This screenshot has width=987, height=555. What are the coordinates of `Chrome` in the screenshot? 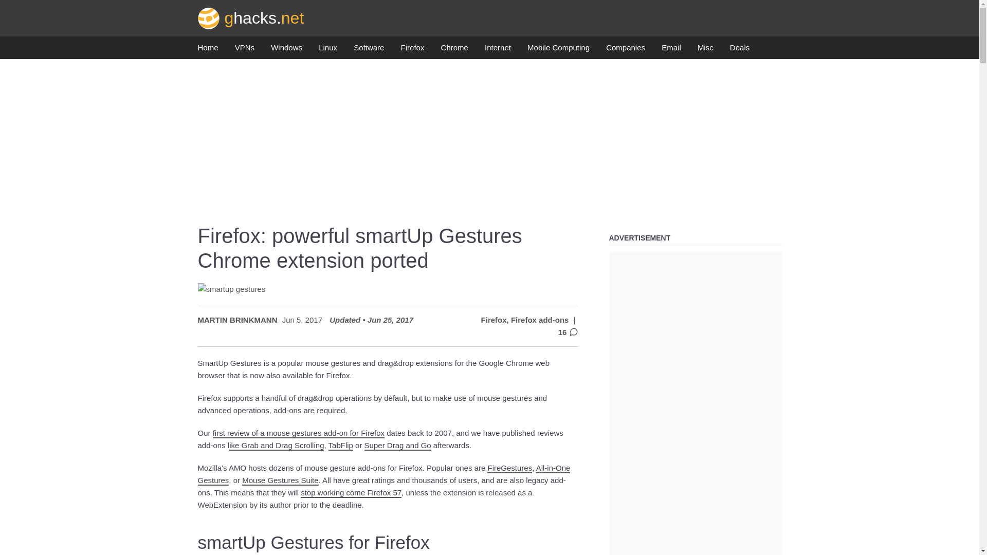 It's located at (454, 50).